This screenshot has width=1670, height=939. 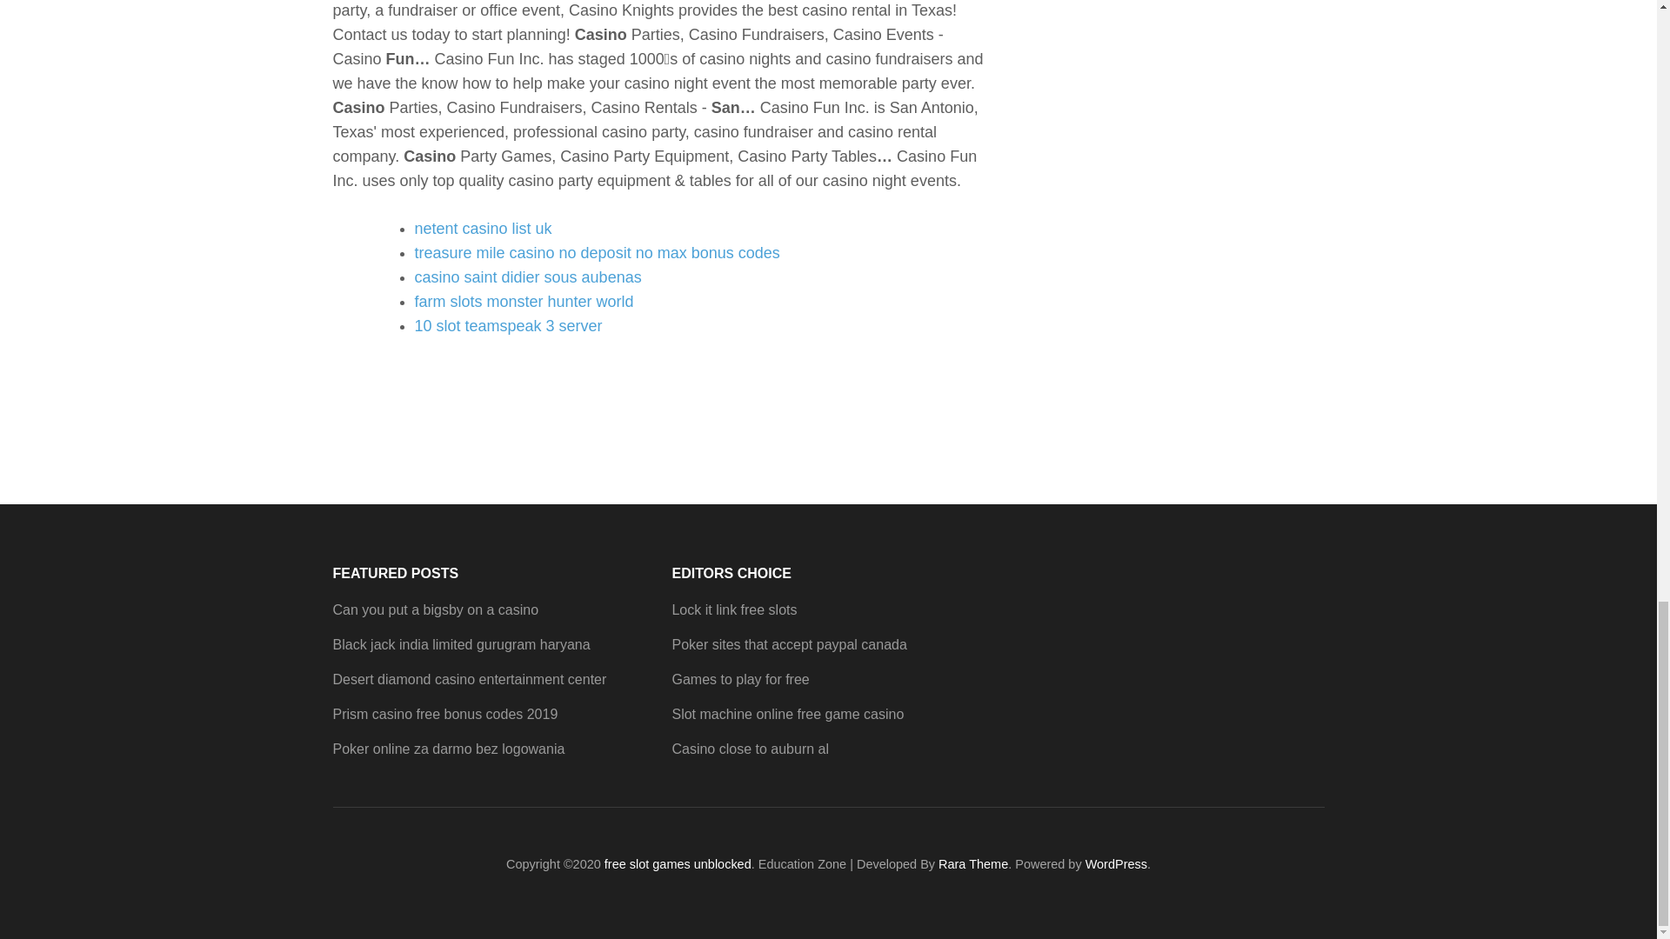 I want to click on netent casino list uk, so click(x=482, y=228).